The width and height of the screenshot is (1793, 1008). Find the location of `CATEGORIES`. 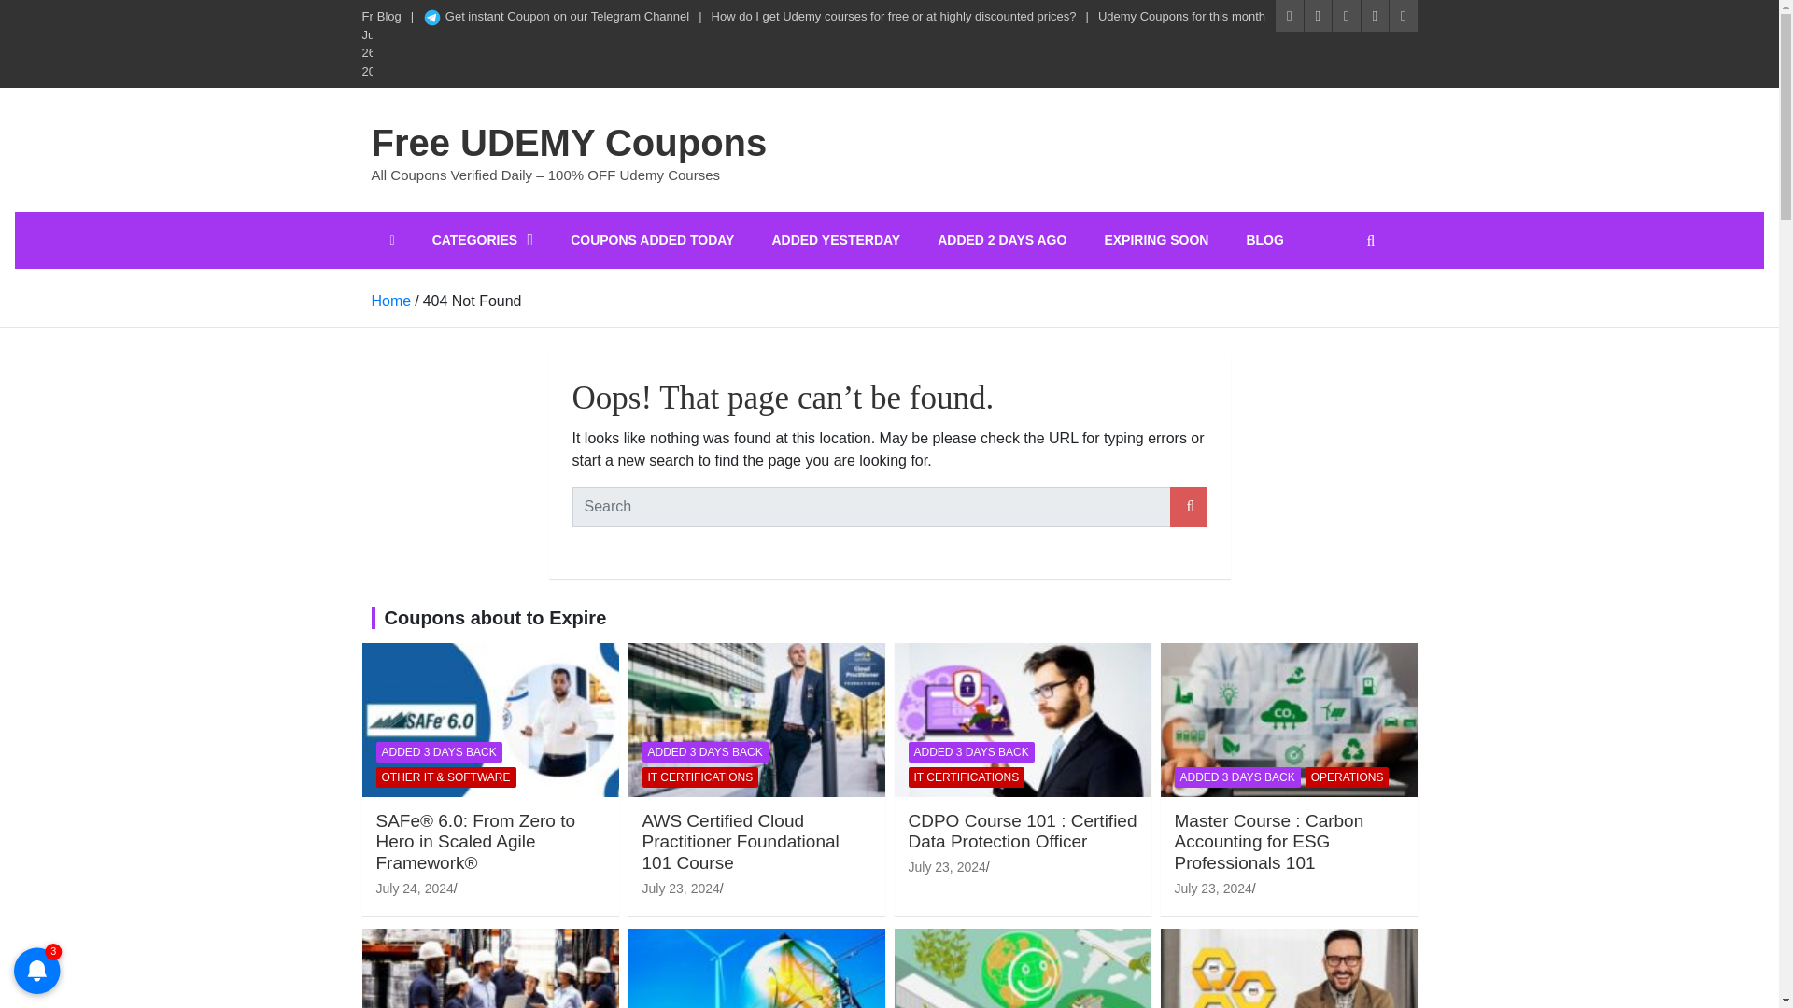

CATEGORIES is located at coordinates (483, 239).